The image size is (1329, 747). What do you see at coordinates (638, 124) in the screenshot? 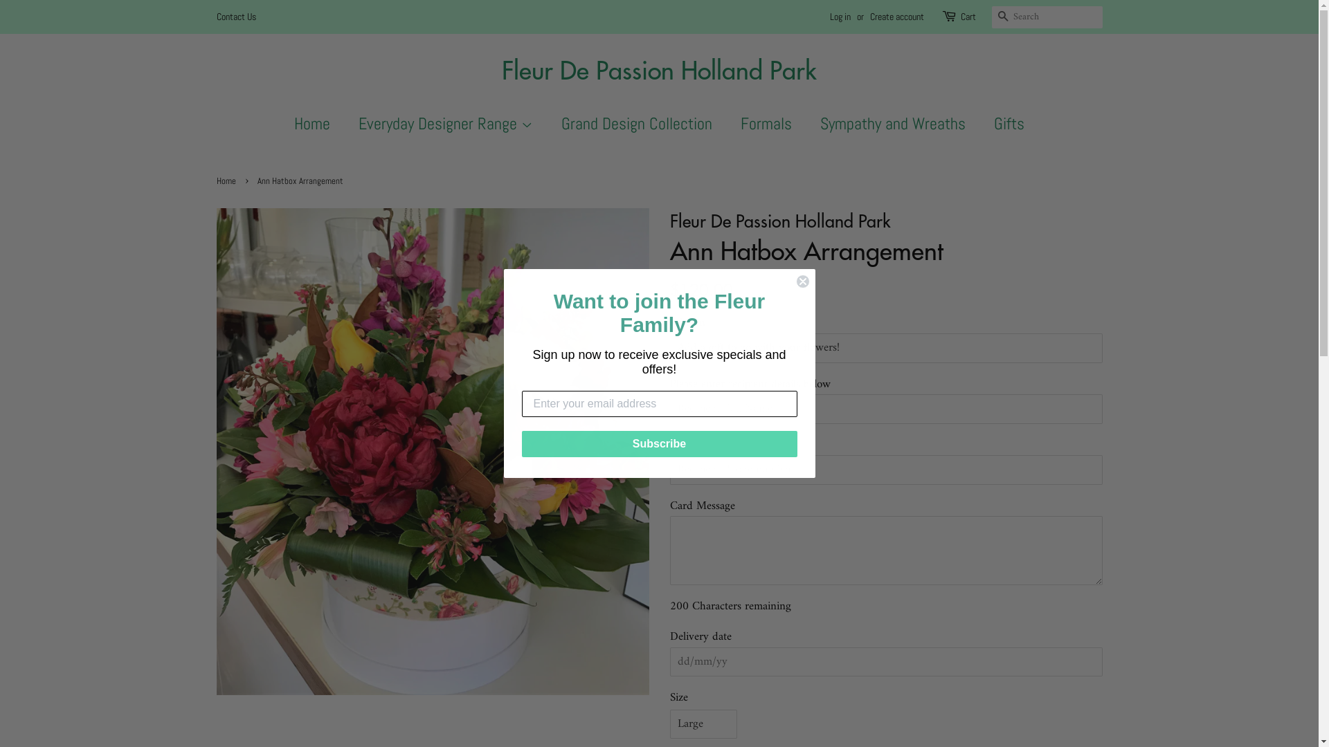
I see `Grand Design Collection` at bounding box center [638, 124].